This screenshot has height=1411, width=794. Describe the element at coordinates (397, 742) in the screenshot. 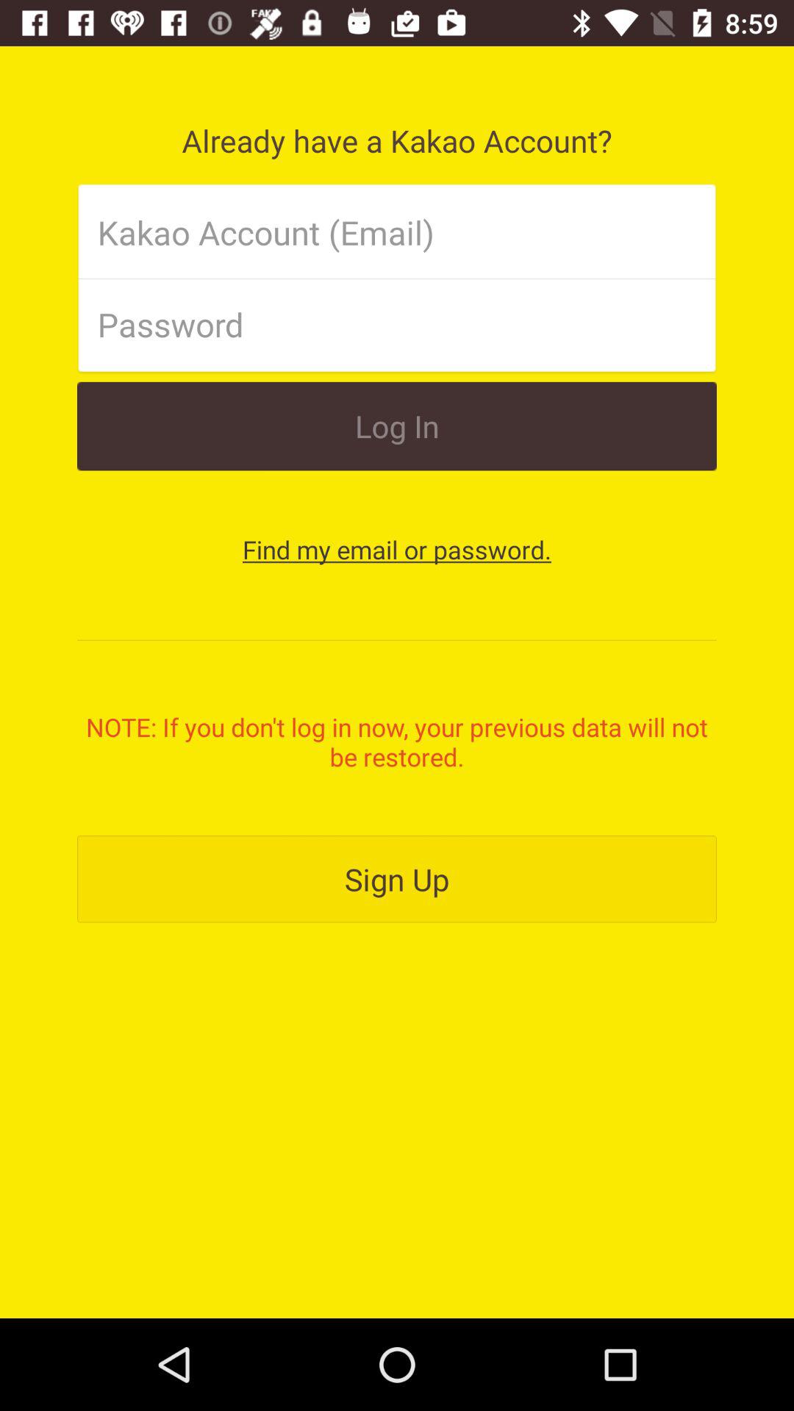

I see `click note if you` at that location.